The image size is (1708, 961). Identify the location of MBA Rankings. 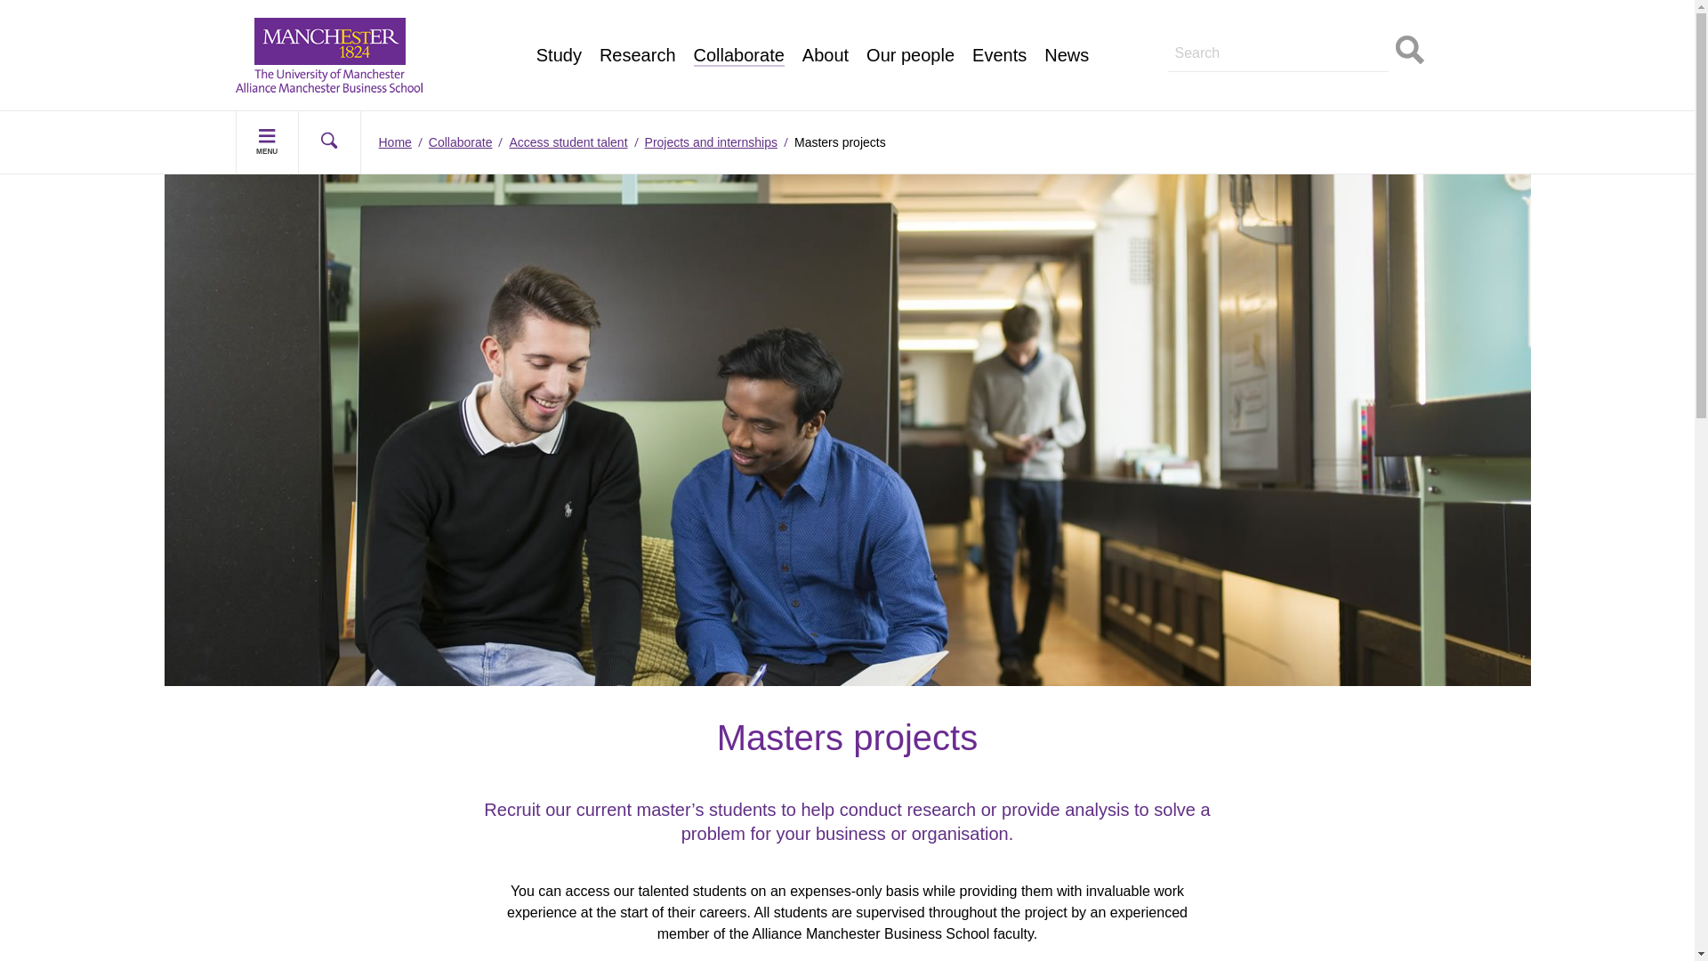
(605, 42).